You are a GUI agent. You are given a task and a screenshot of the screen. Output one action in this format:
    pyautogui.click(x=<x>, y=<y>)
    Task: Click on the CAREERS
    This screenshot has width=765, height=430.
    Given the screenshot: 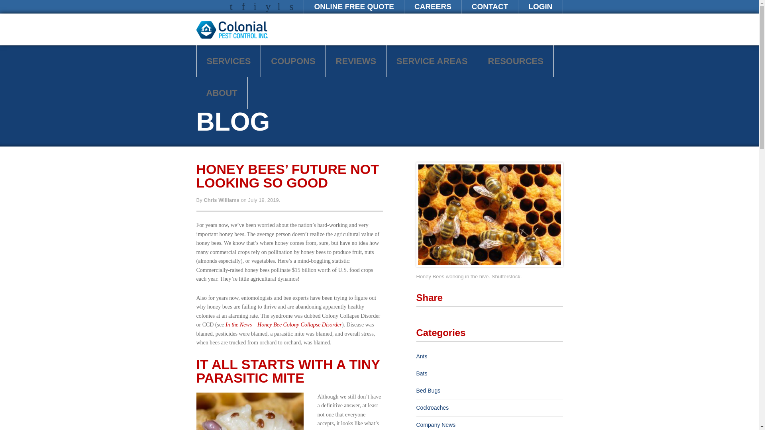 What is the action you would take?
    pyautogui.click(x=433, y=6)
    